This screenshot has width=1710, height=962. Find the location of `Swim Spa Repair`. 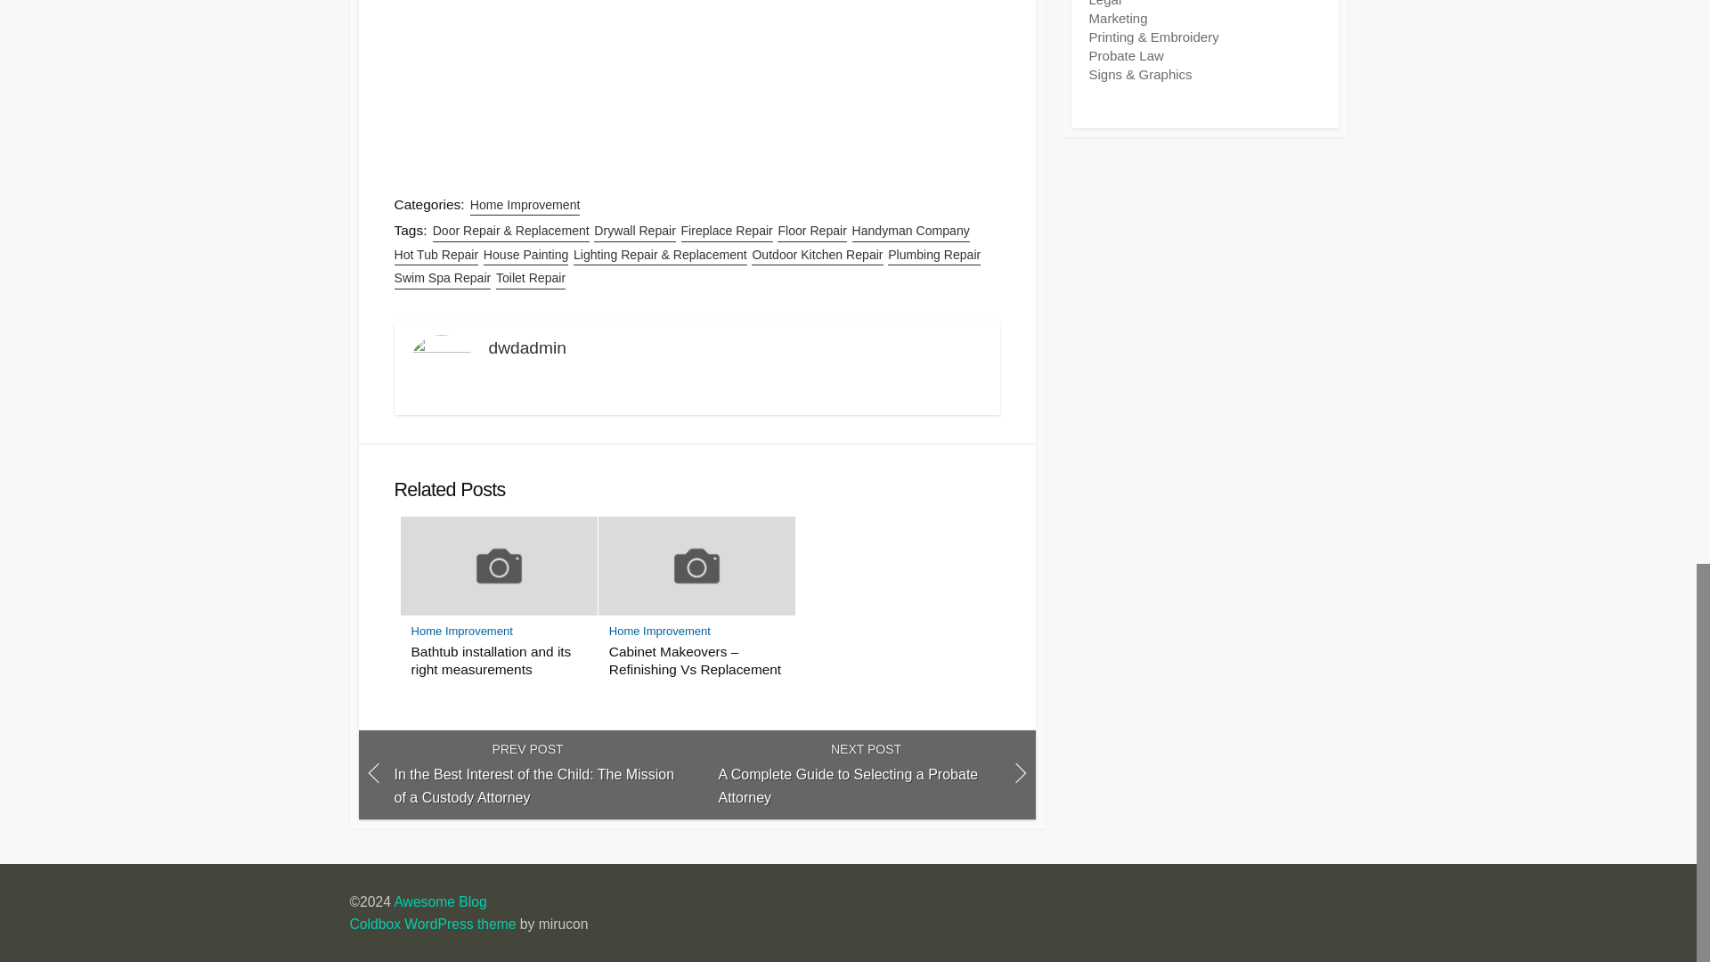

Swim Spa Repair is located at coordinates (442, 278).